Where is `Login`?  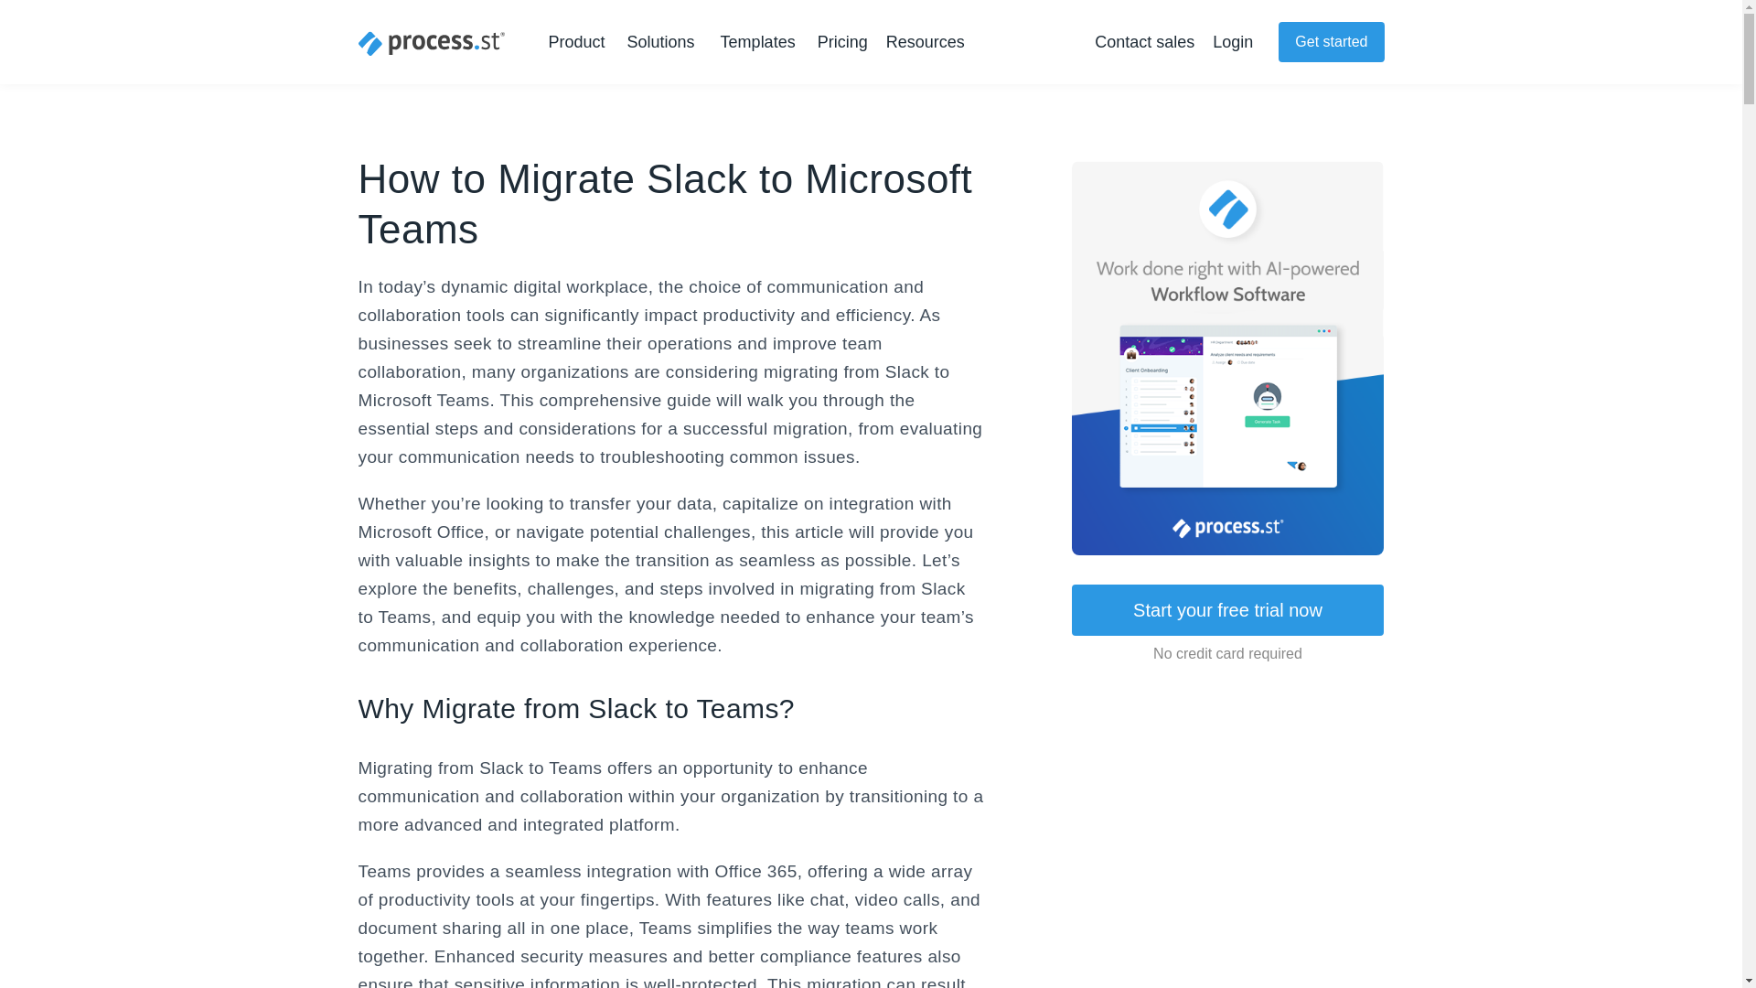
Login is located at coordinates (1233, 42).